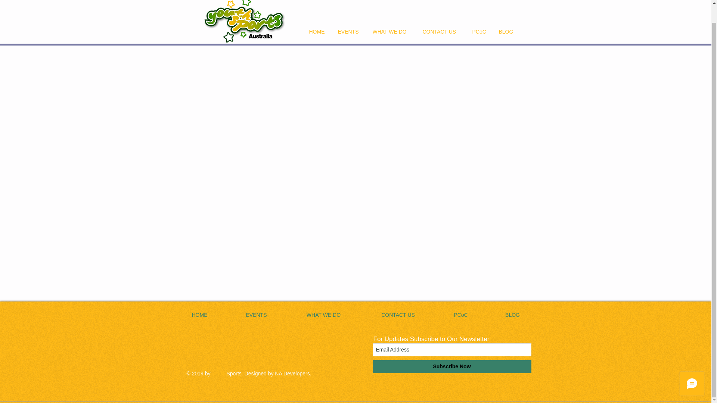  I want to click on PCoC, so click(461, 315).